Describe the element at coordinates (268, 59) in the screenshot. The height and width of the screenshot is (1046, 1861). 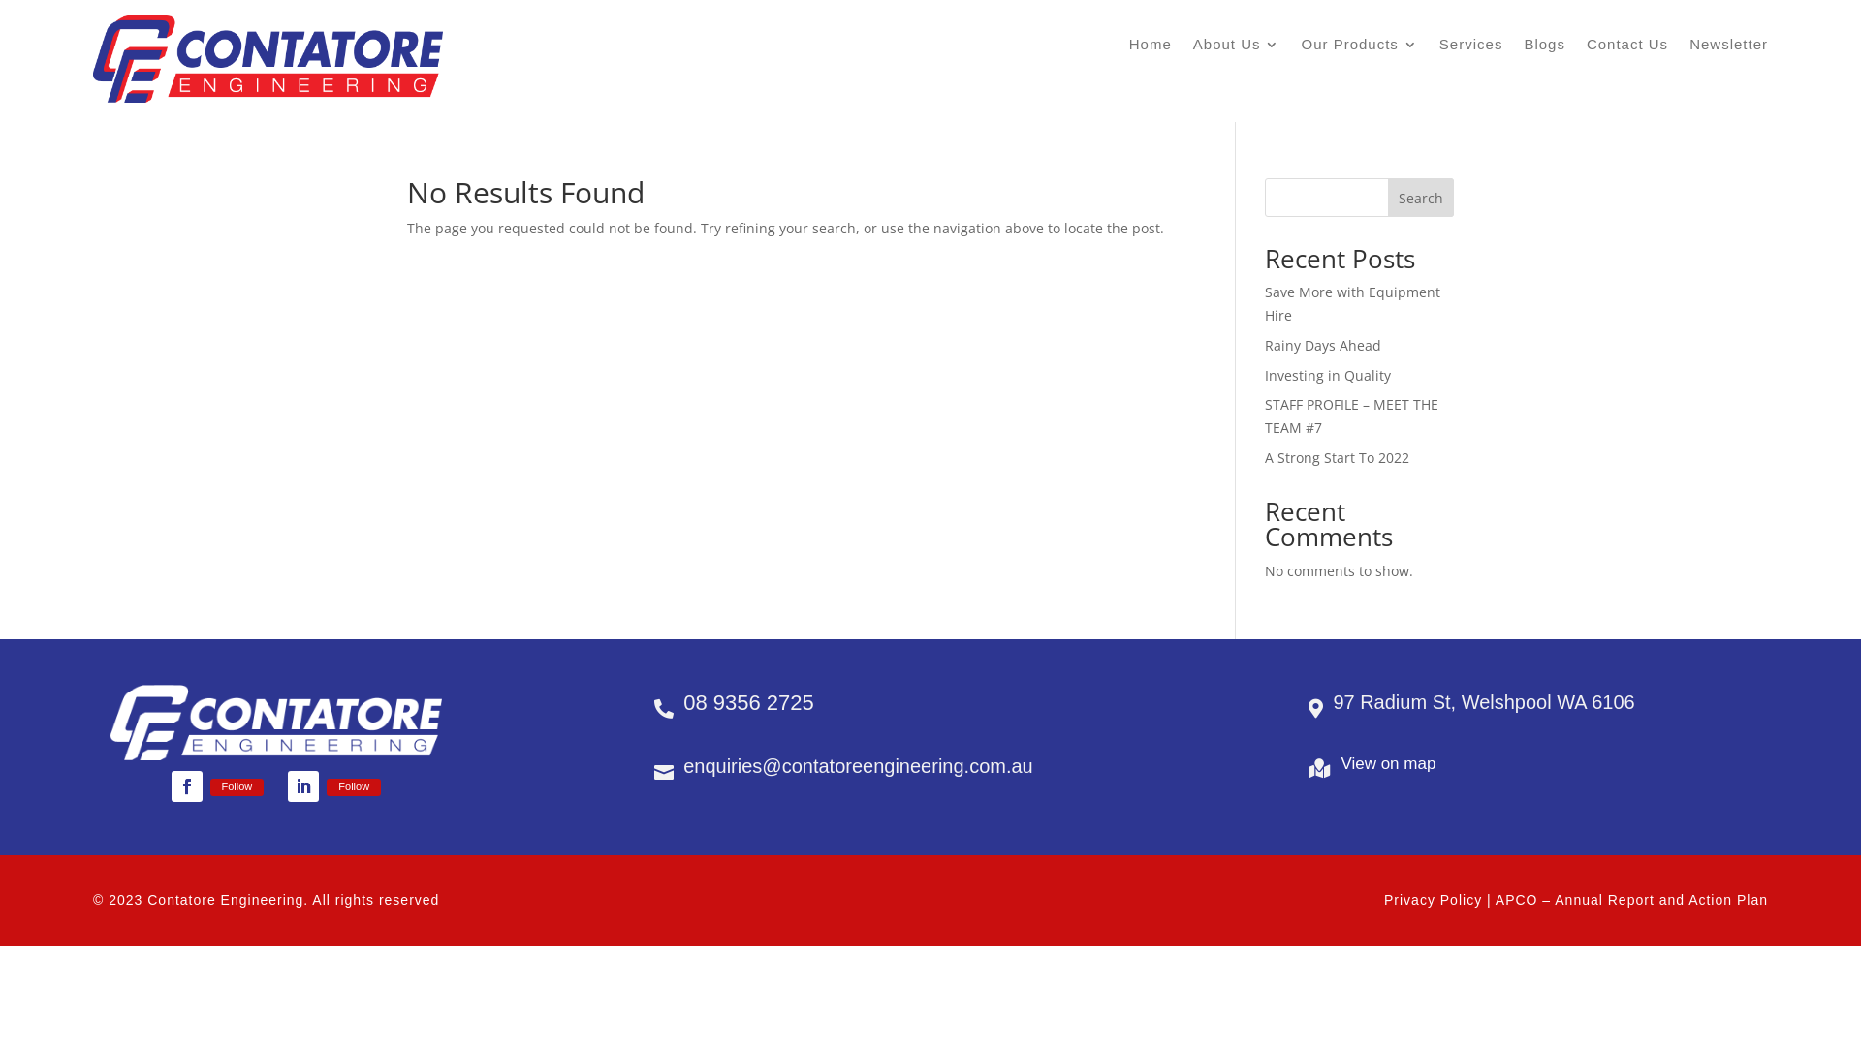
I see `Contatore-Engineering-Logo_V2` at that location.